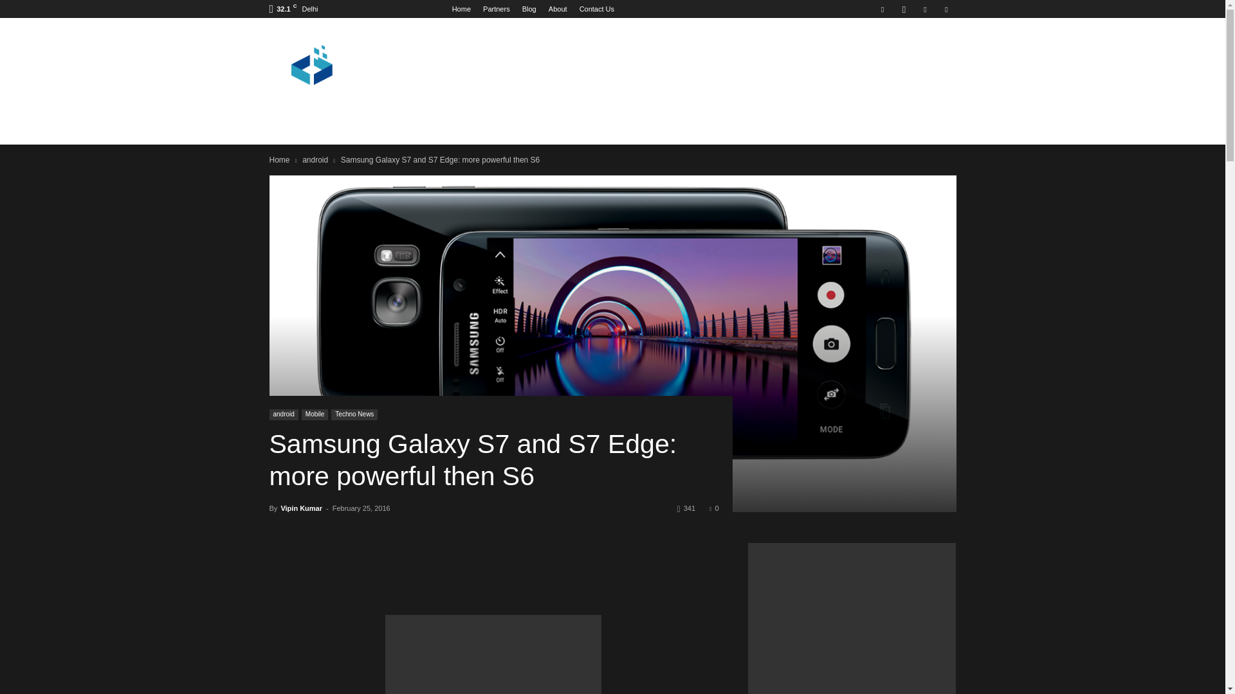 This screenshot has width=1235, height=694. Describe the element at coordinates (883, 9) in the screenshot. I see `Facebook` at that location.